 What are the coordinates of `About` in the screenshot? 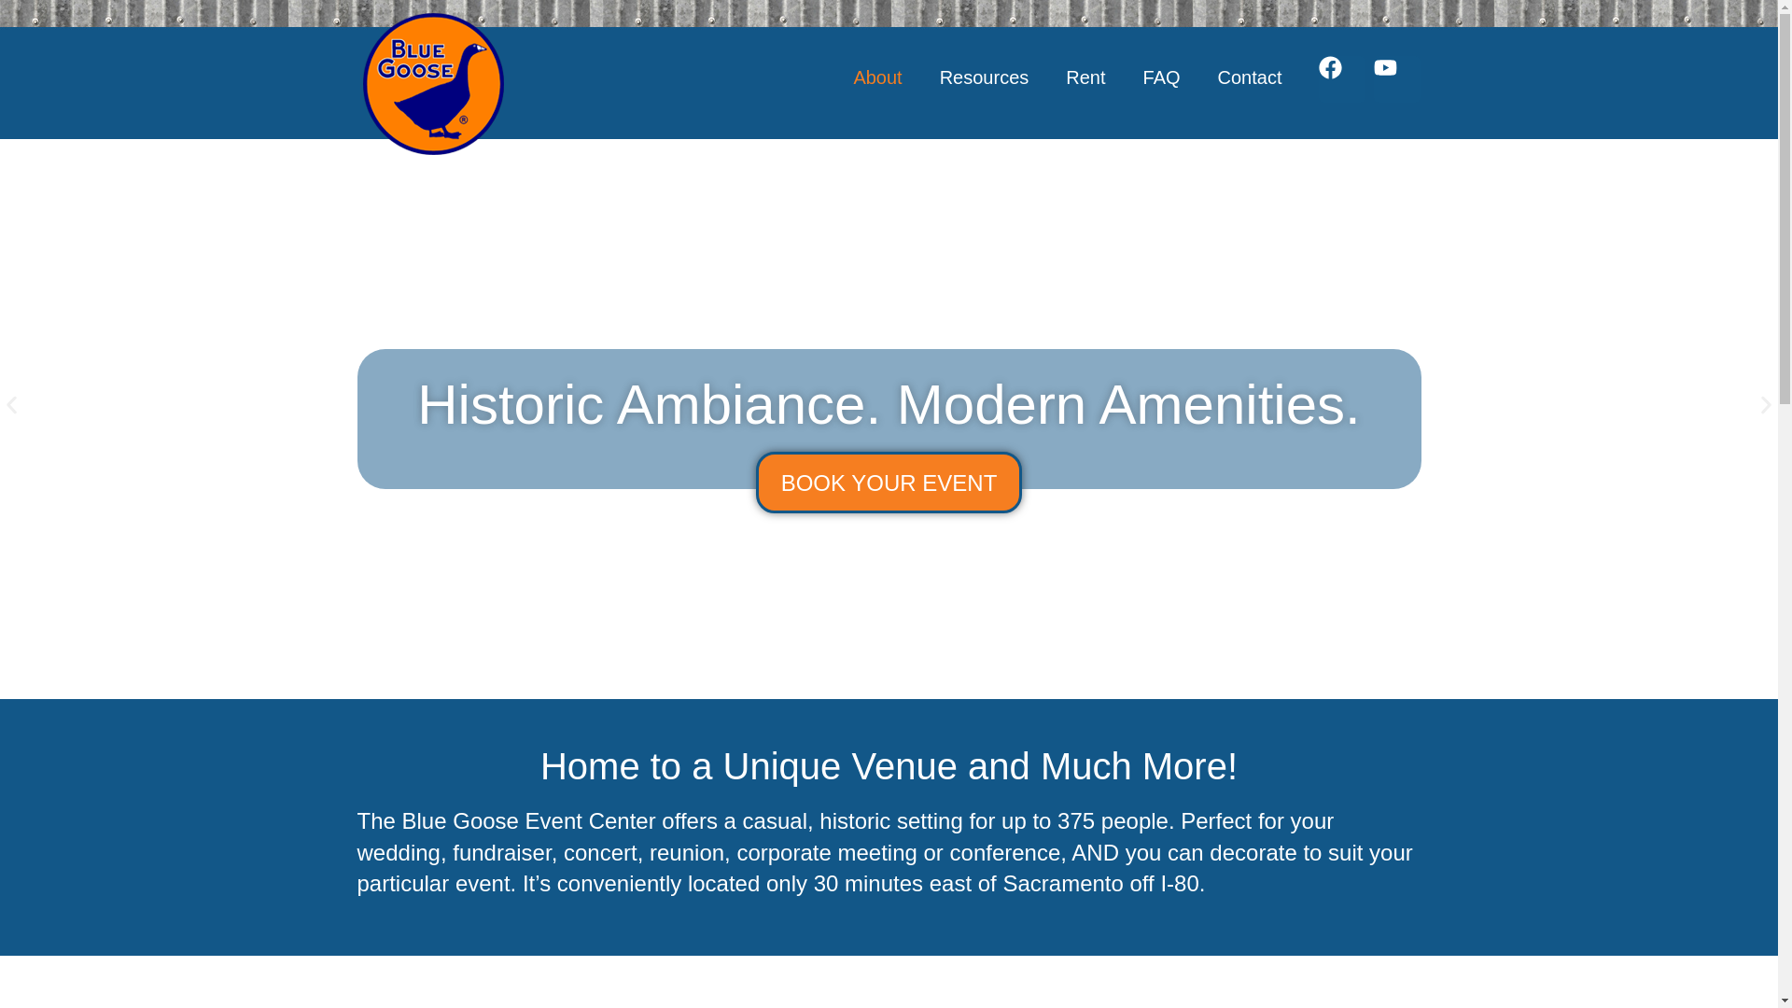 It's located at (877, 77).